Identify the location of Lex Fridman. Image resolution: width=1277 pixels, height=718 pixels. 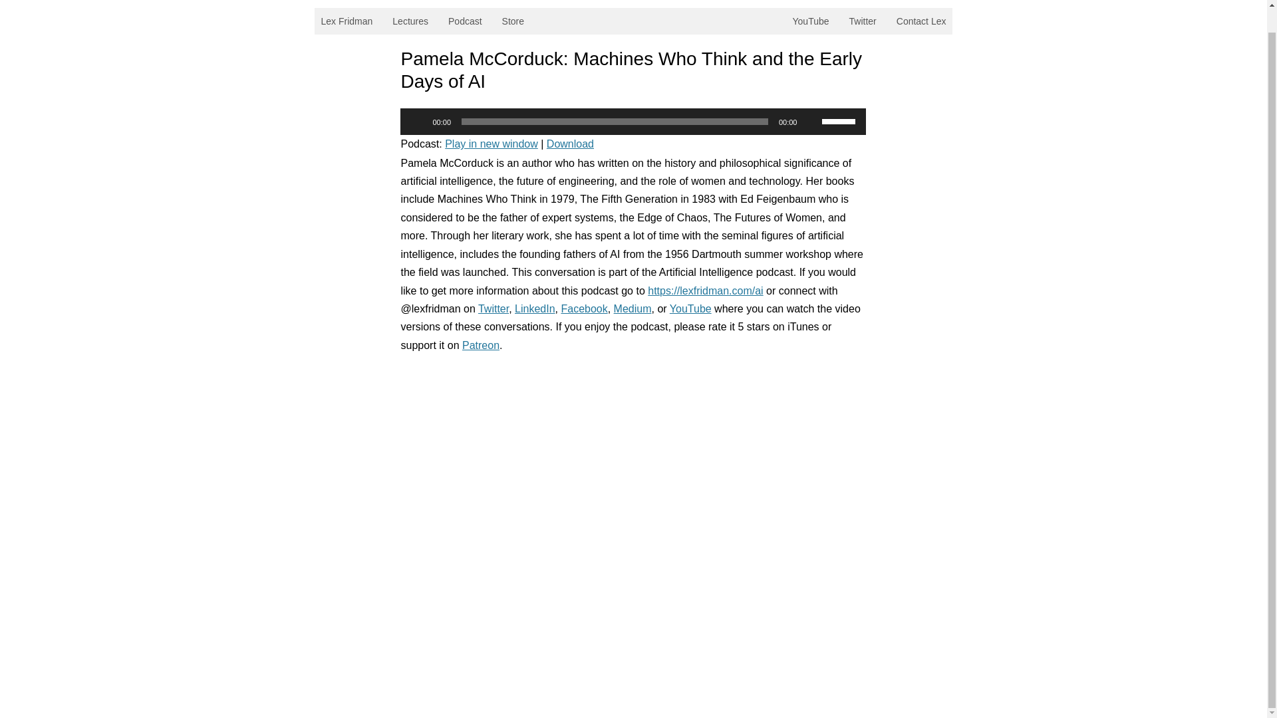
(347, 21).